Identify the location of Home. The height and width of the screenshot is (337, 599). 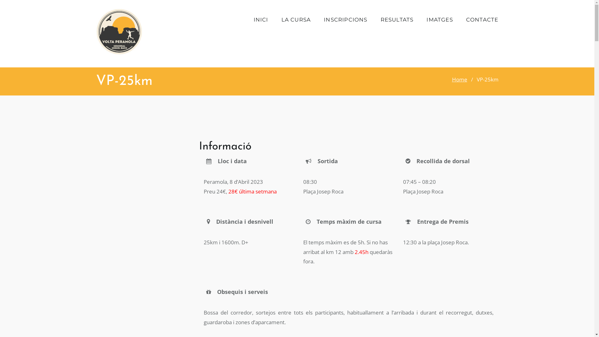
(459, 79).